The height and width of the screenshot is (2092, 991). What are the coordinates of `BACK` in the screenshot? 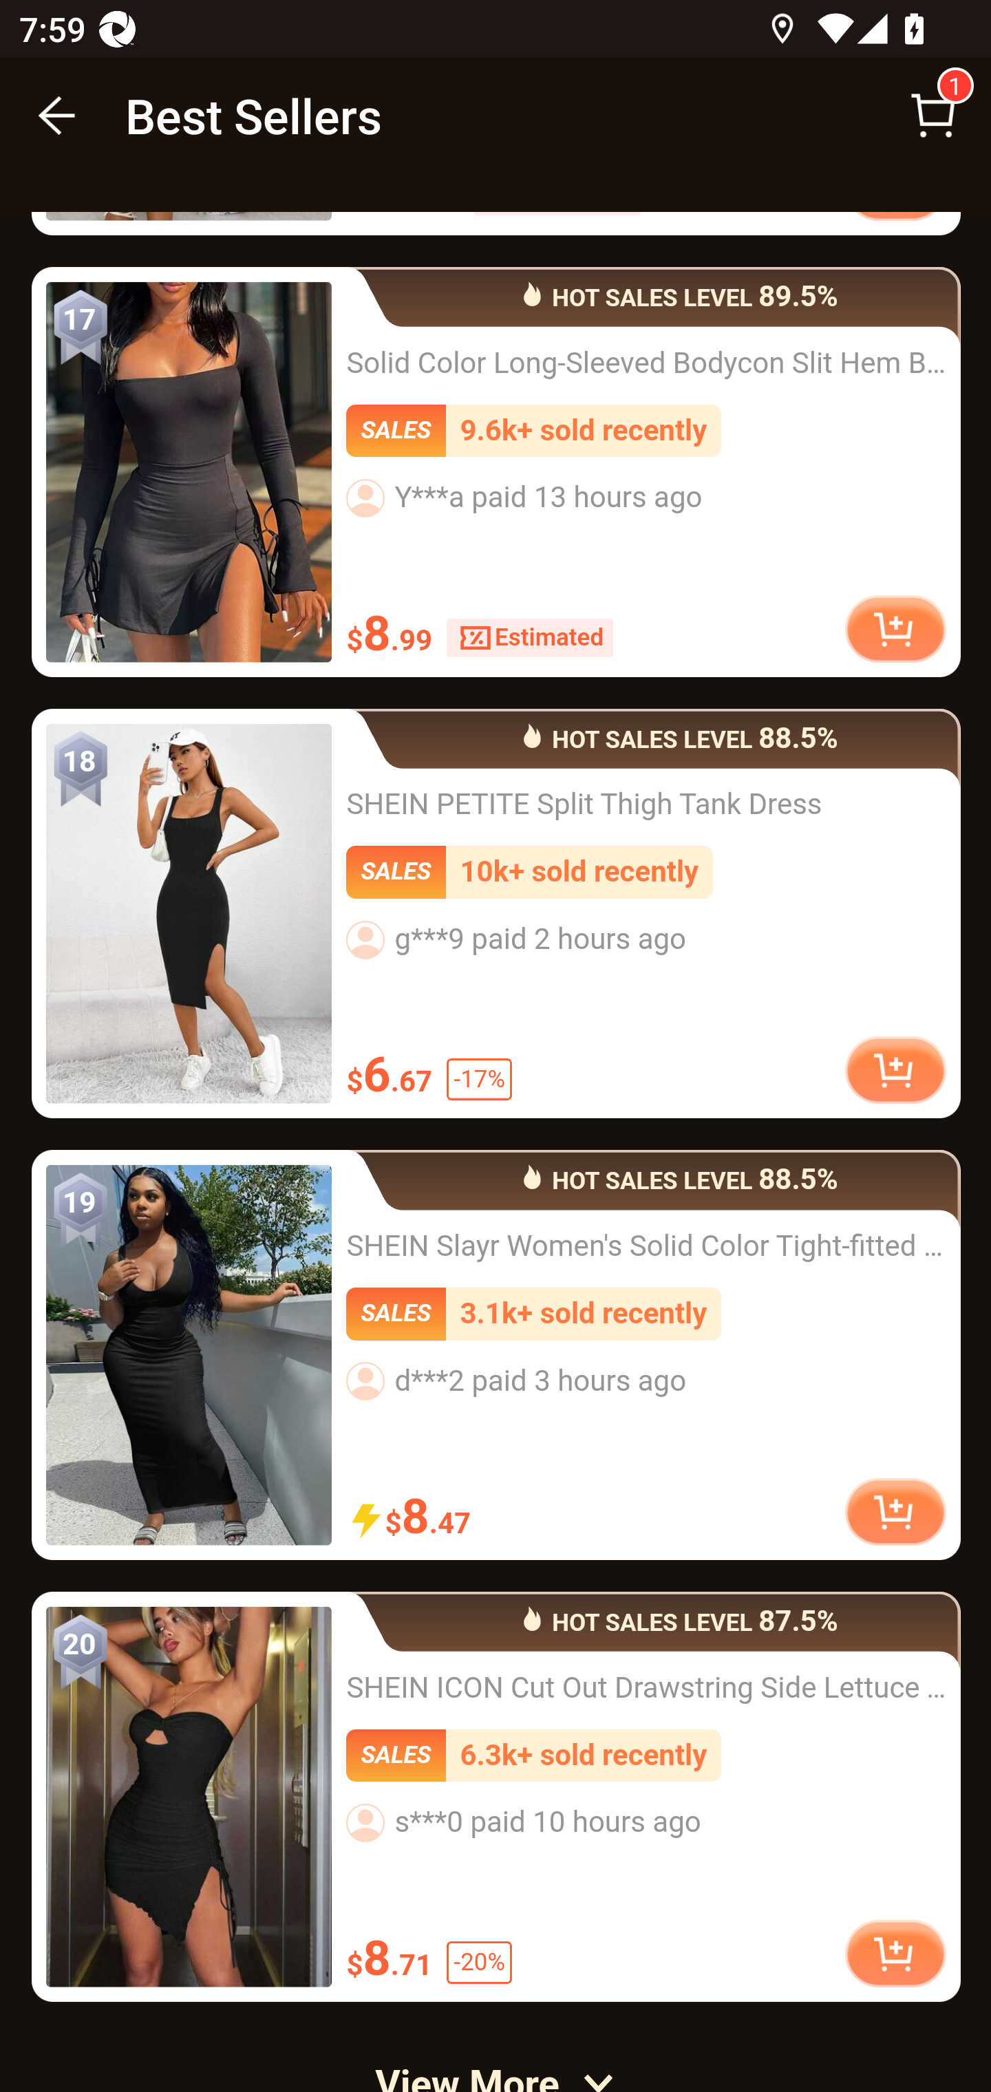 It's located at (58, 116).